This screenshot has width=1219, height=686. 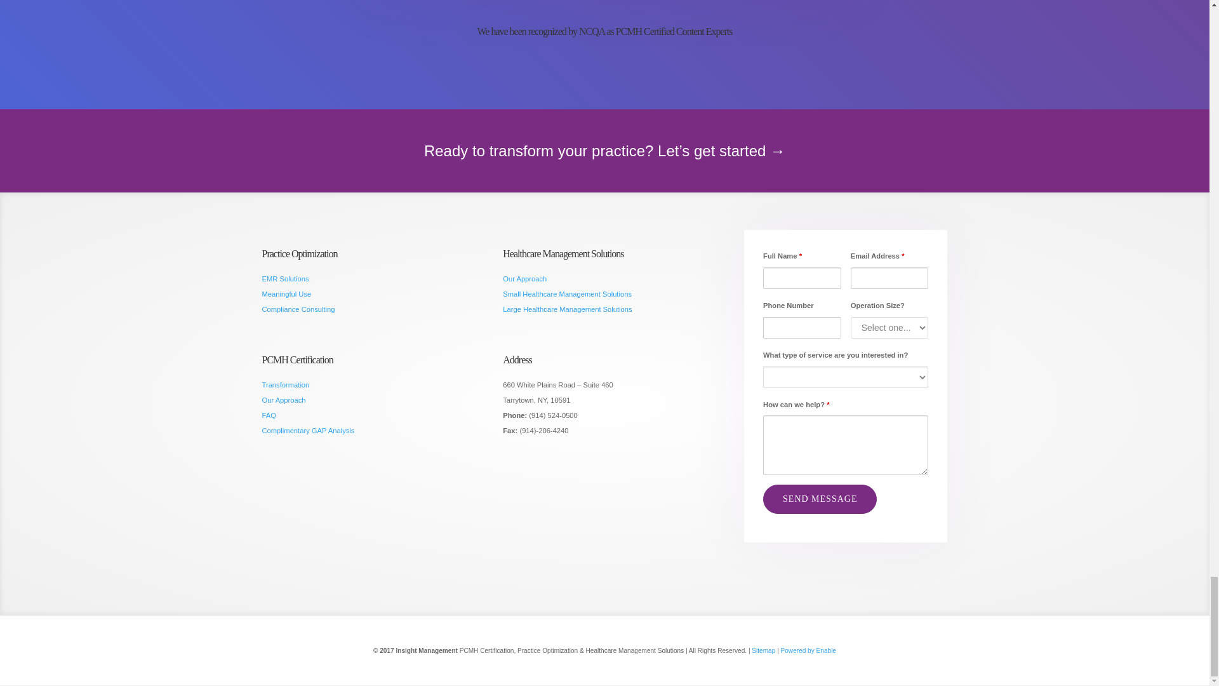 What do you see at coordinates (298, 309) in the screenshot?
I see `Compliance Consulting` at bounding box center [298, 309].